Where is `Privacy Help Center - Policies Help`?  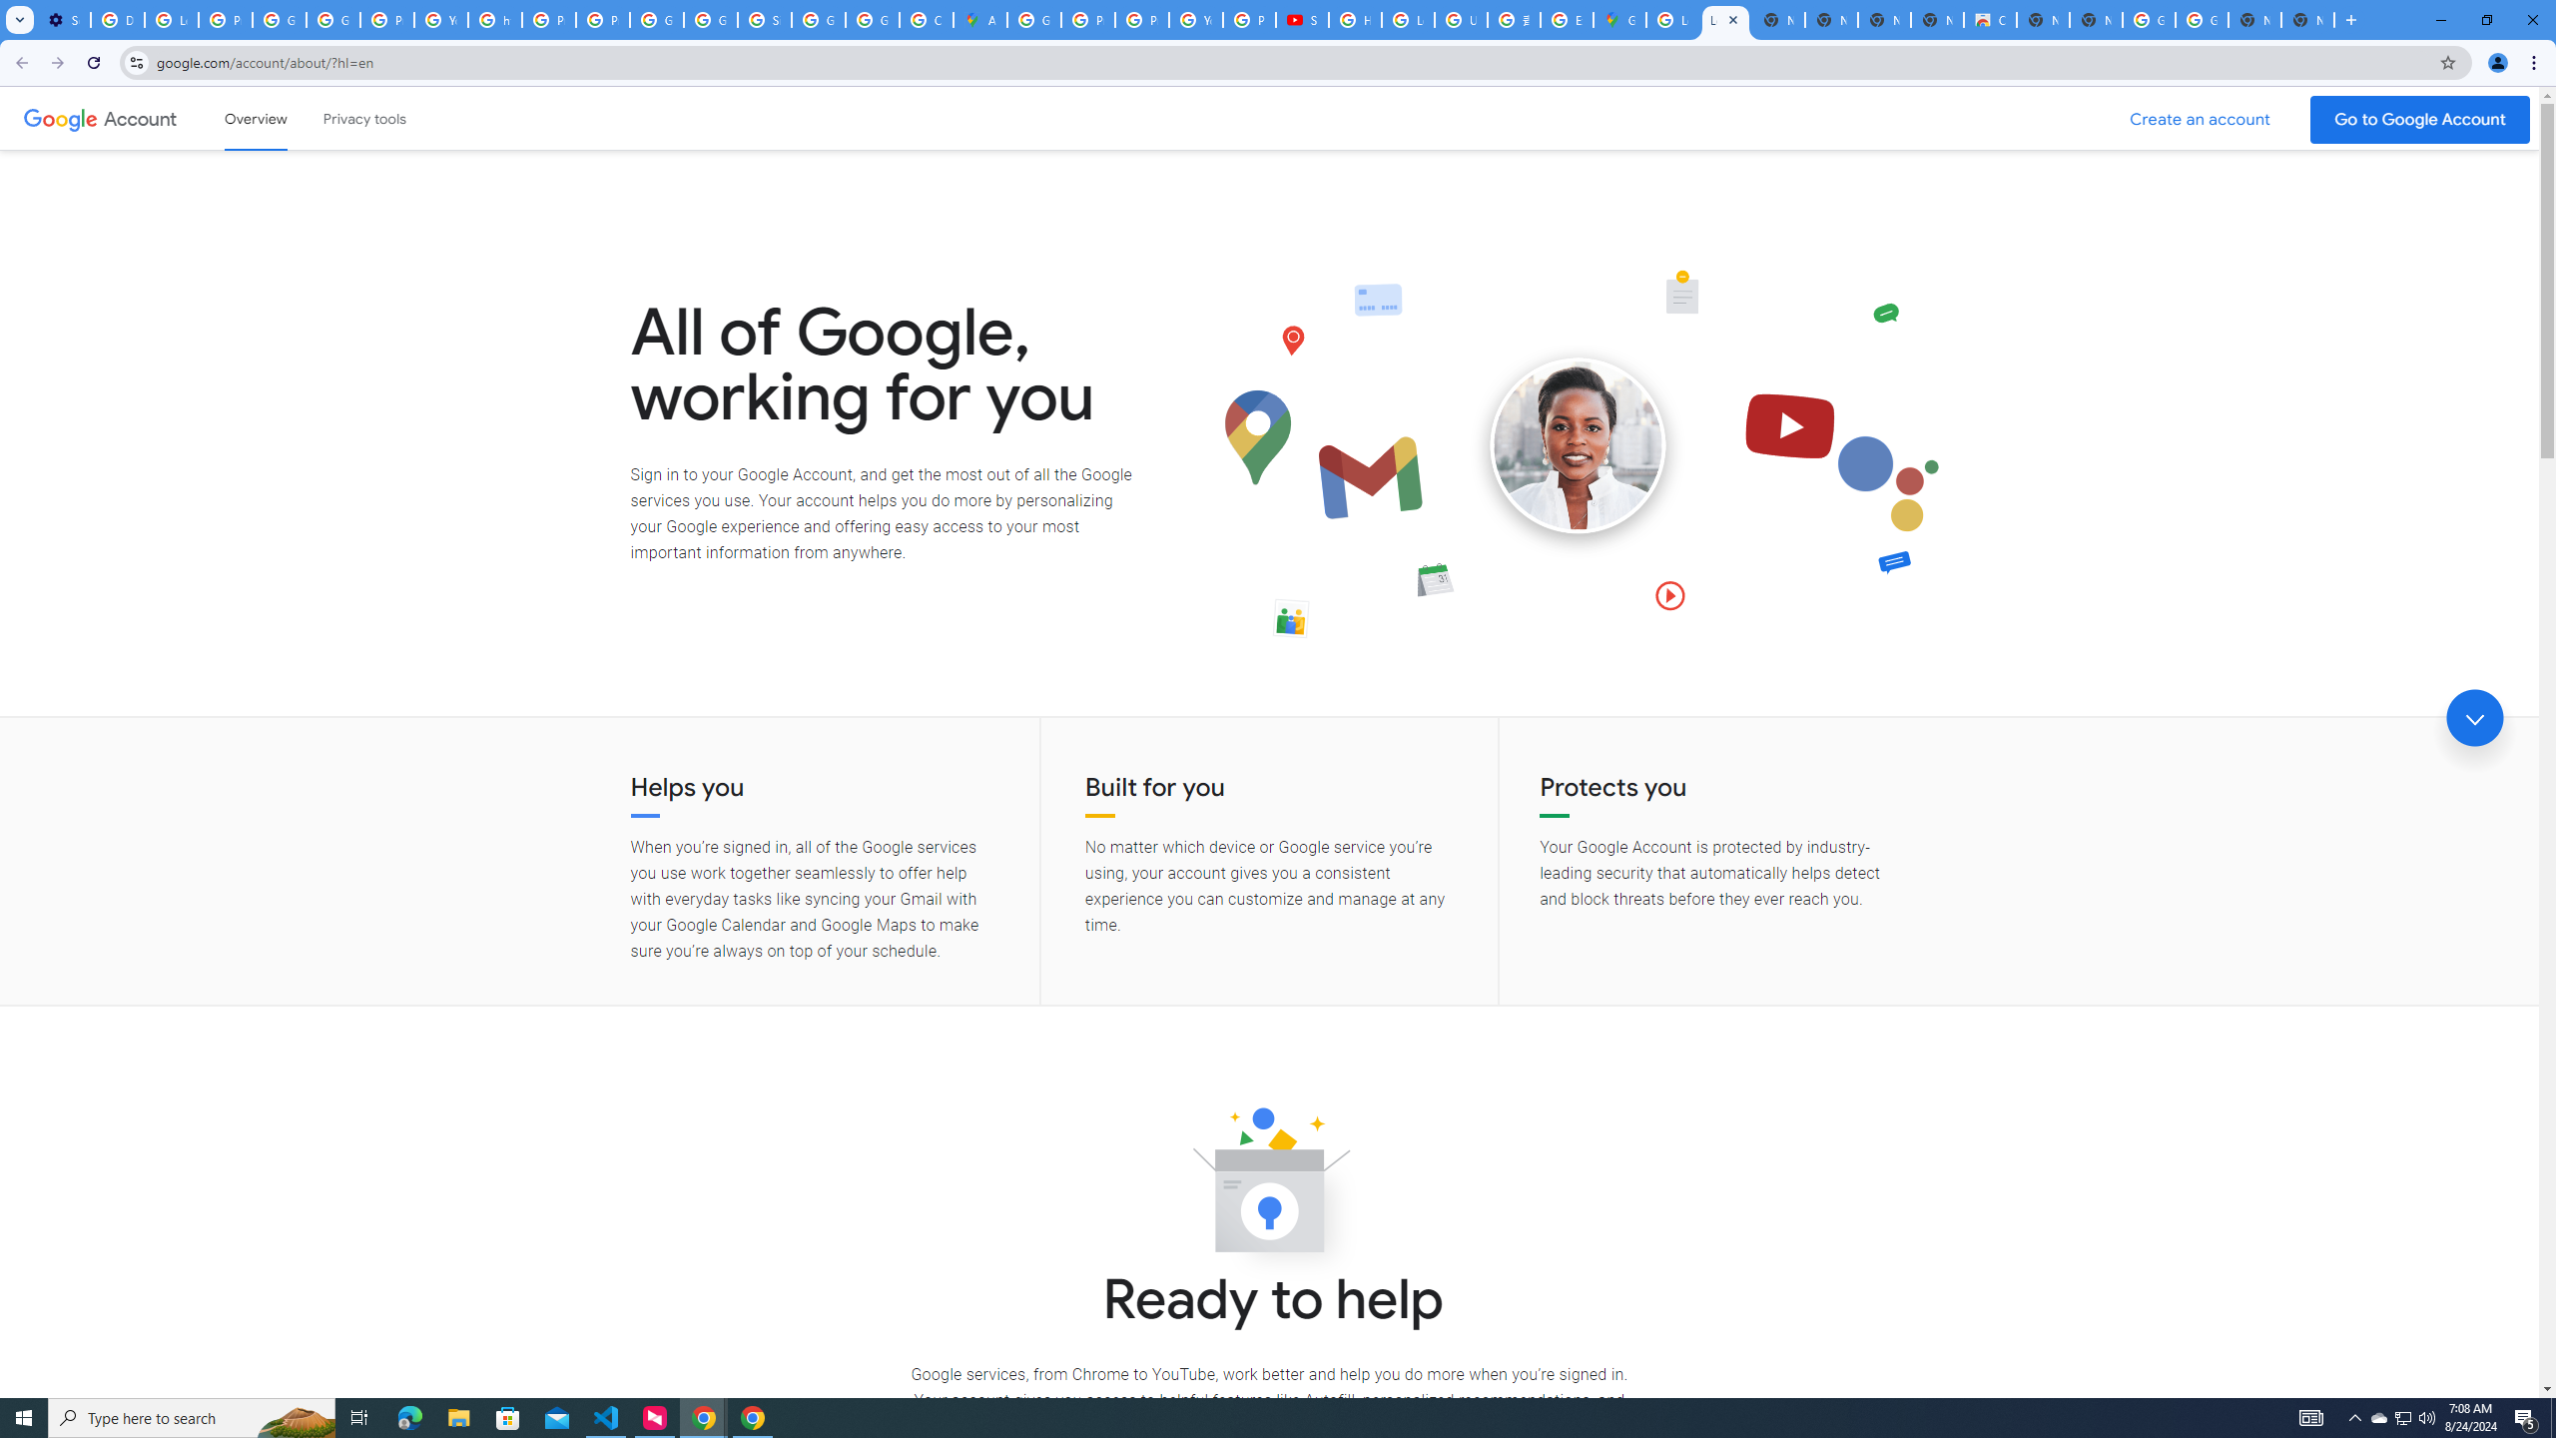 Privacy Help Center - Policies Help is located at coordinates (1088, 20).